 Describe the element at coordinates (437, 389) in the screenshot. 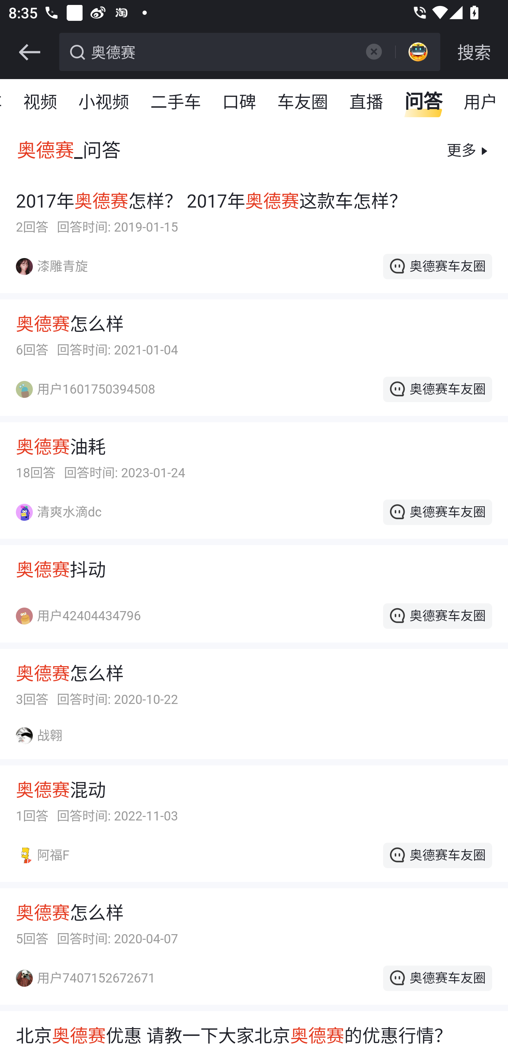

I see `奥德赛车友圈` at that location.